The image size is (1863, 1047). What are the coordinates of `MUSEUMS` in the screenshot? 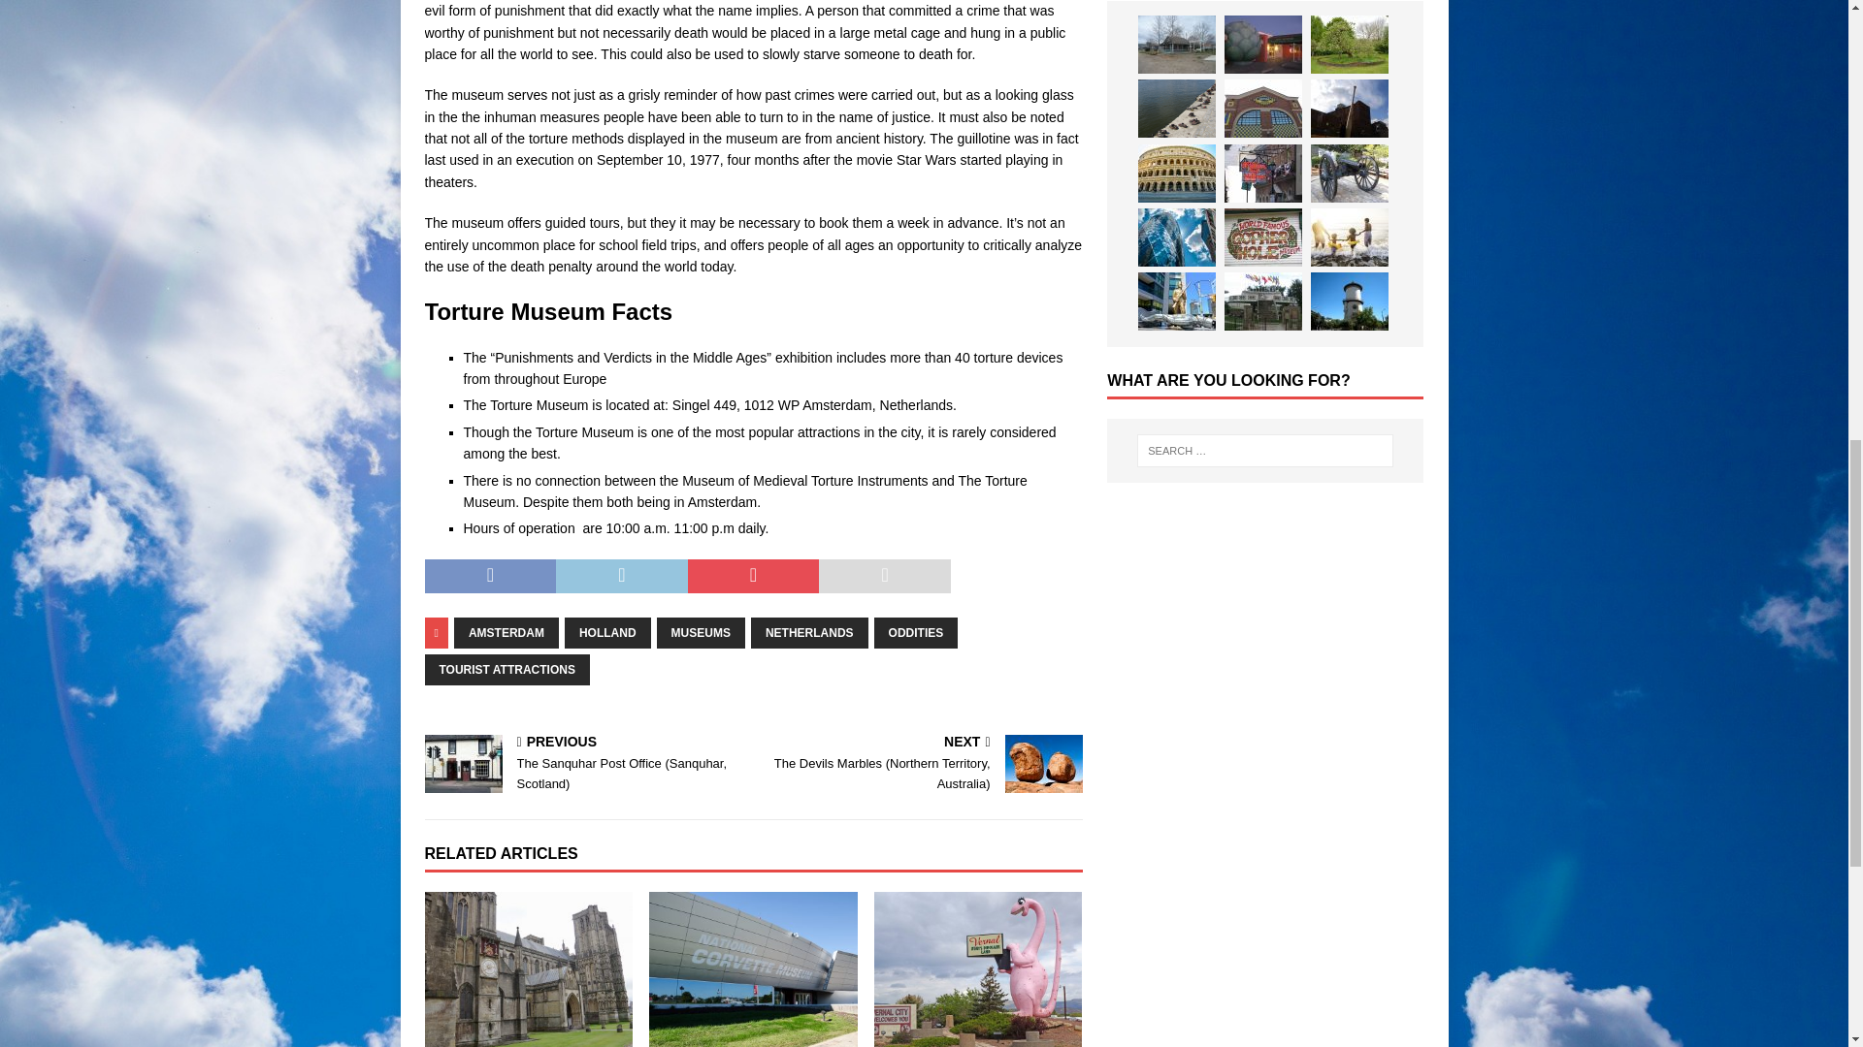 It's located at (701, 632).